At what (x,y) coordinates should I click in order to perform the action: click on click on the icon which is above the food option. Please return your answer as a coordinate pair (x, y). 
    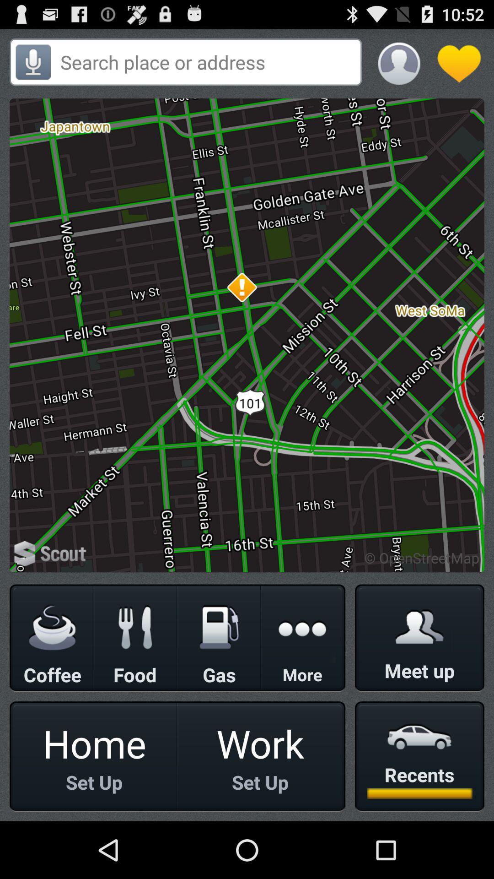
    Looking at the image, I should click on (135, 627).